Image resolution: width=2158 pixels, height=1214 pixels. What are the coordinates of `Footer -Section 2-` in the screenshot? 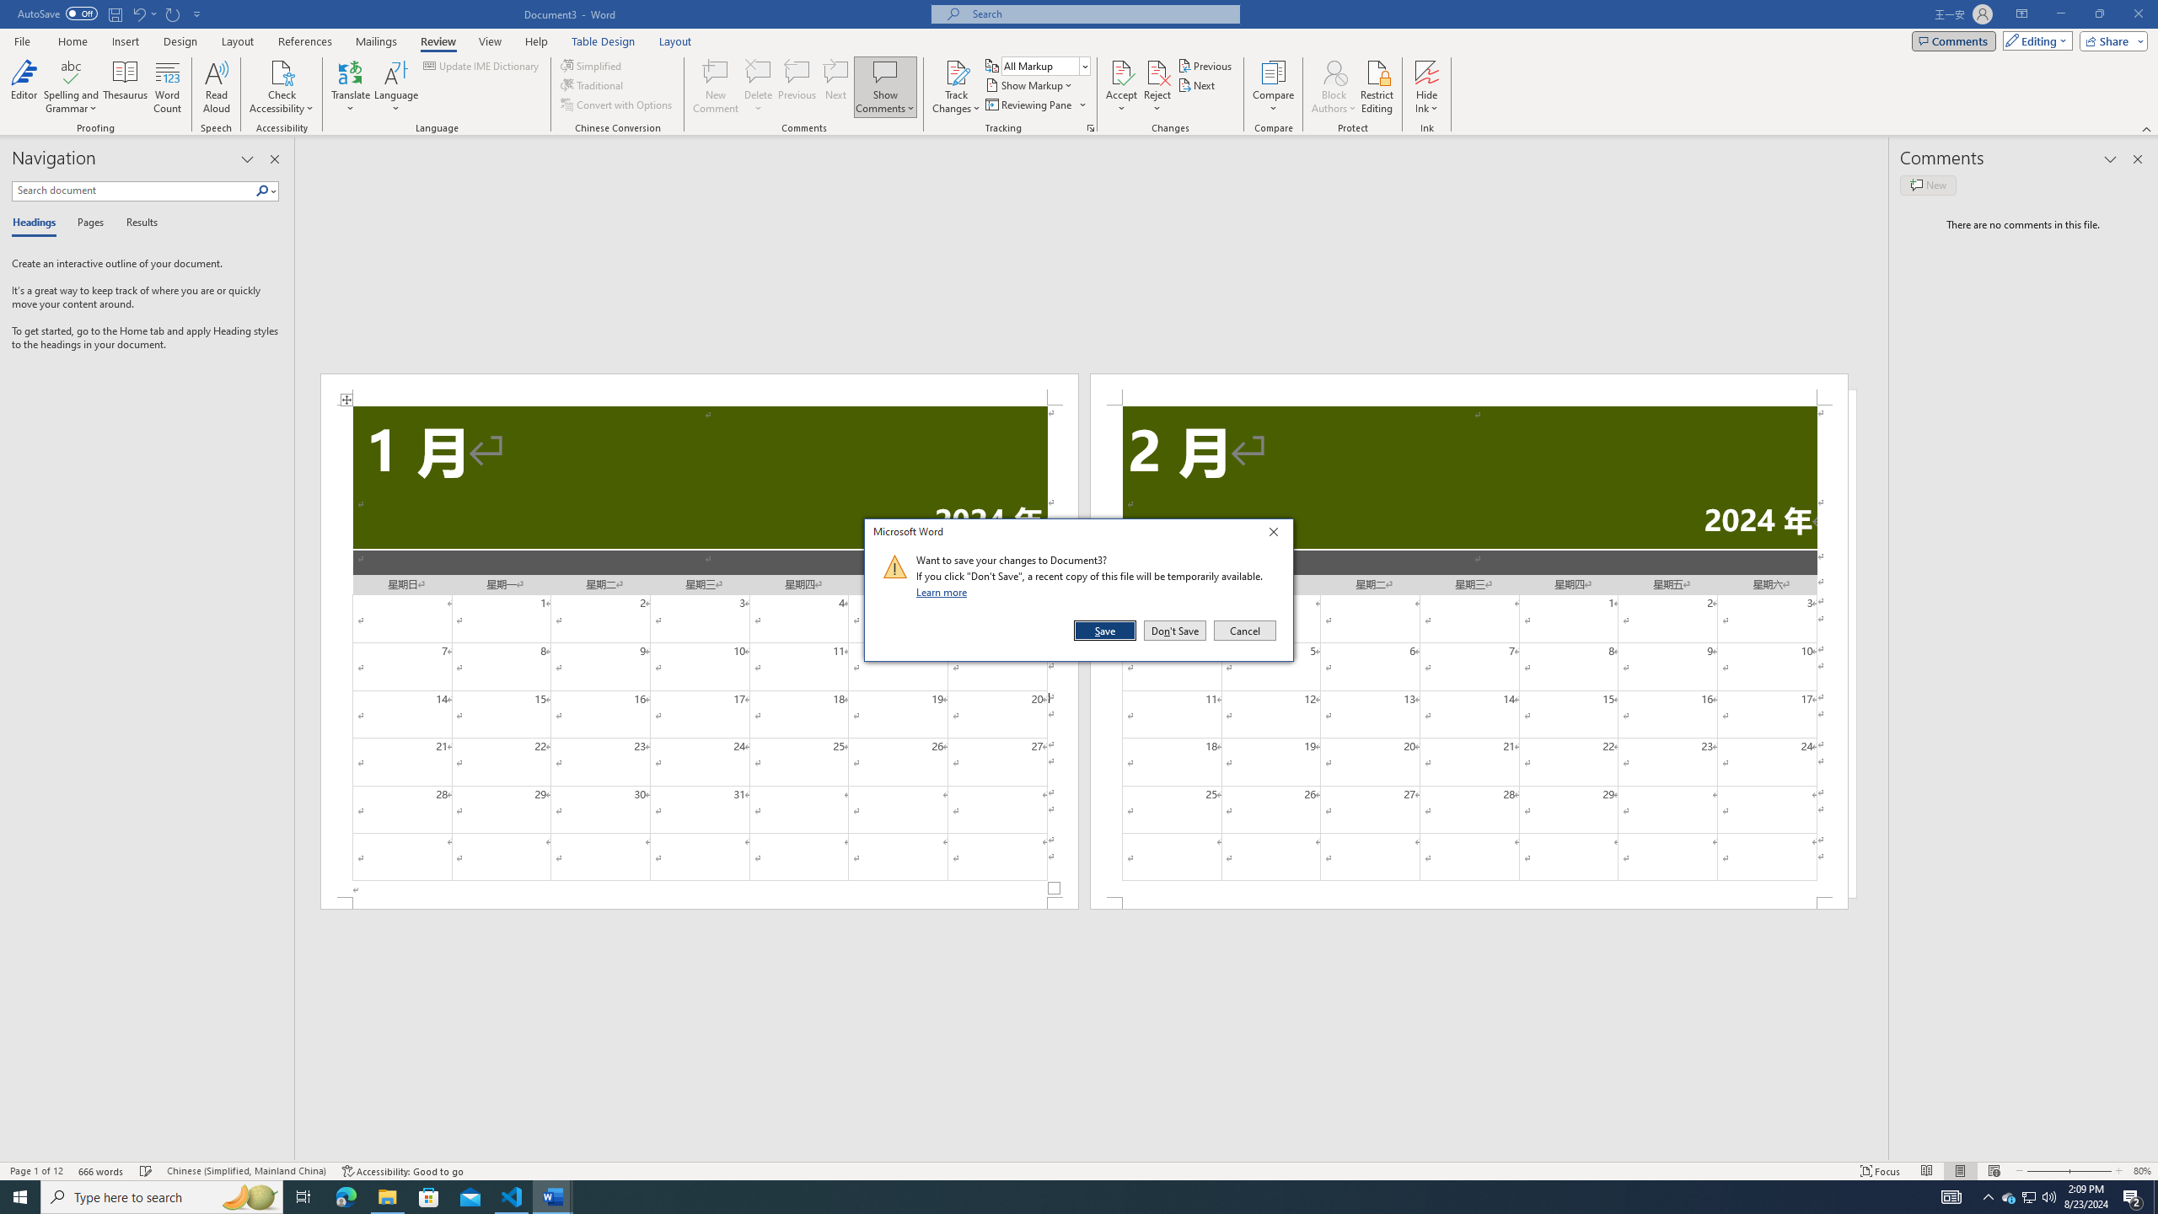 It's located at (1468, 903).